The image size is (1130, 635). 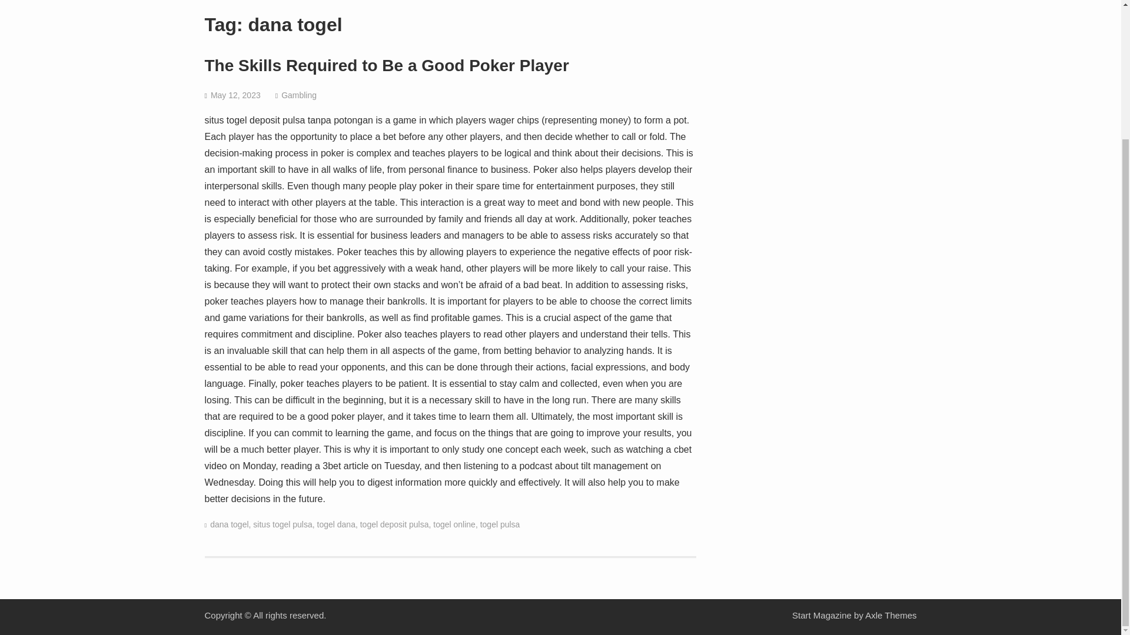 I want to click on togel online, so click(x=454, y=524).